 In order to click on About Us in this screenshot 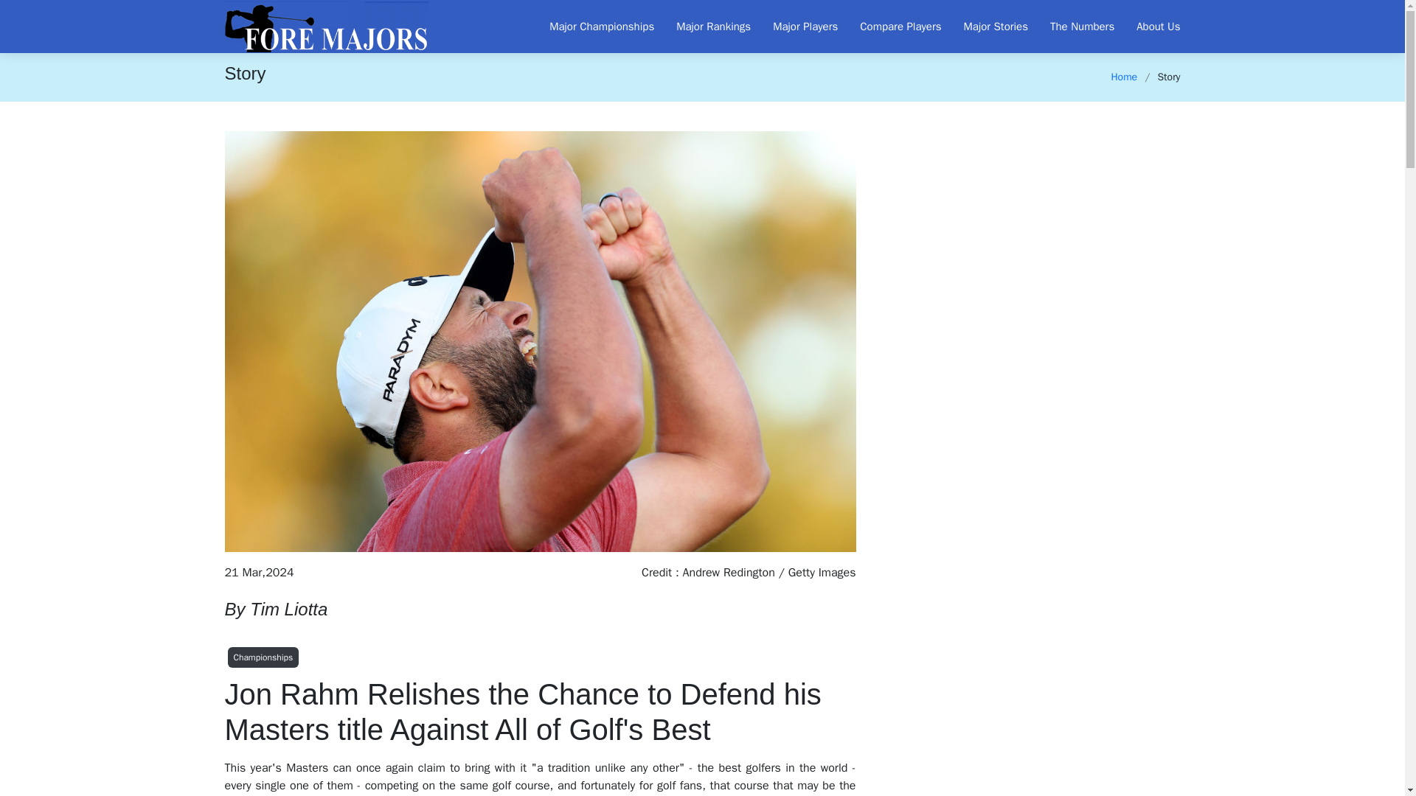, I will do `click(1147, 27)`.